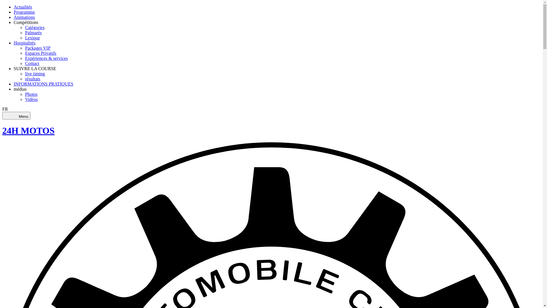 This screenshot has width=547, height=308. I want to click on Photos, so click(31, 94).